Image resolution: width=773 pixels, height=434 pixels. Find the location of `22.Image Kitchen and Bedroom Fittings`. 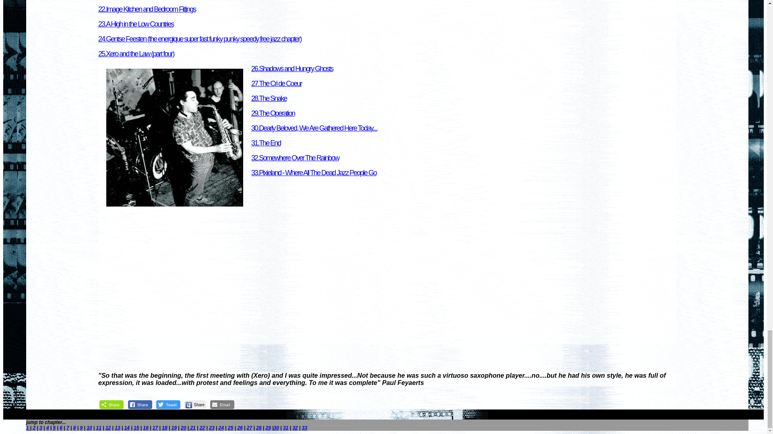

22.Image Kitchen and Bedroom Fittings is located at coordinates (147, 9).